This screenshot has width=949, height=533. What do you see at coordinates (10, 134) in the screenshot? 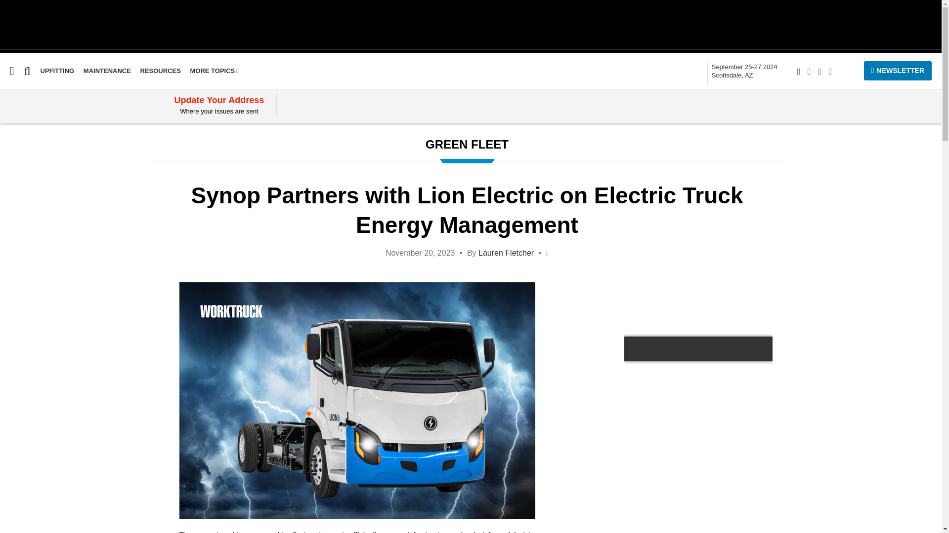
I see `Home` at bounding box center [10, 134].